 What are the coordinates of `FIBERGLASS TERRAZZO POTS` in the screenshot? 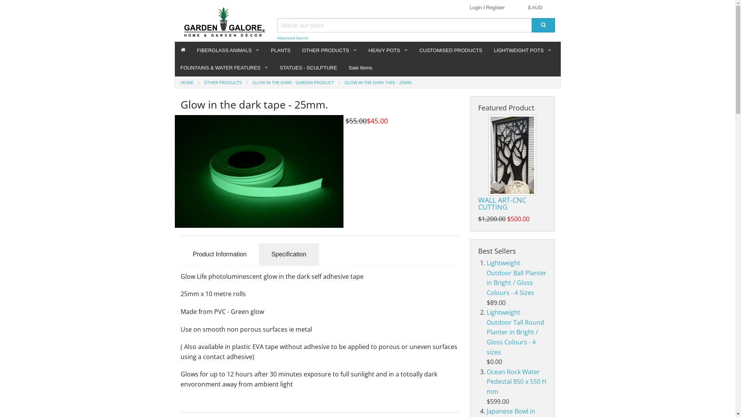 It's located at (523, 112).